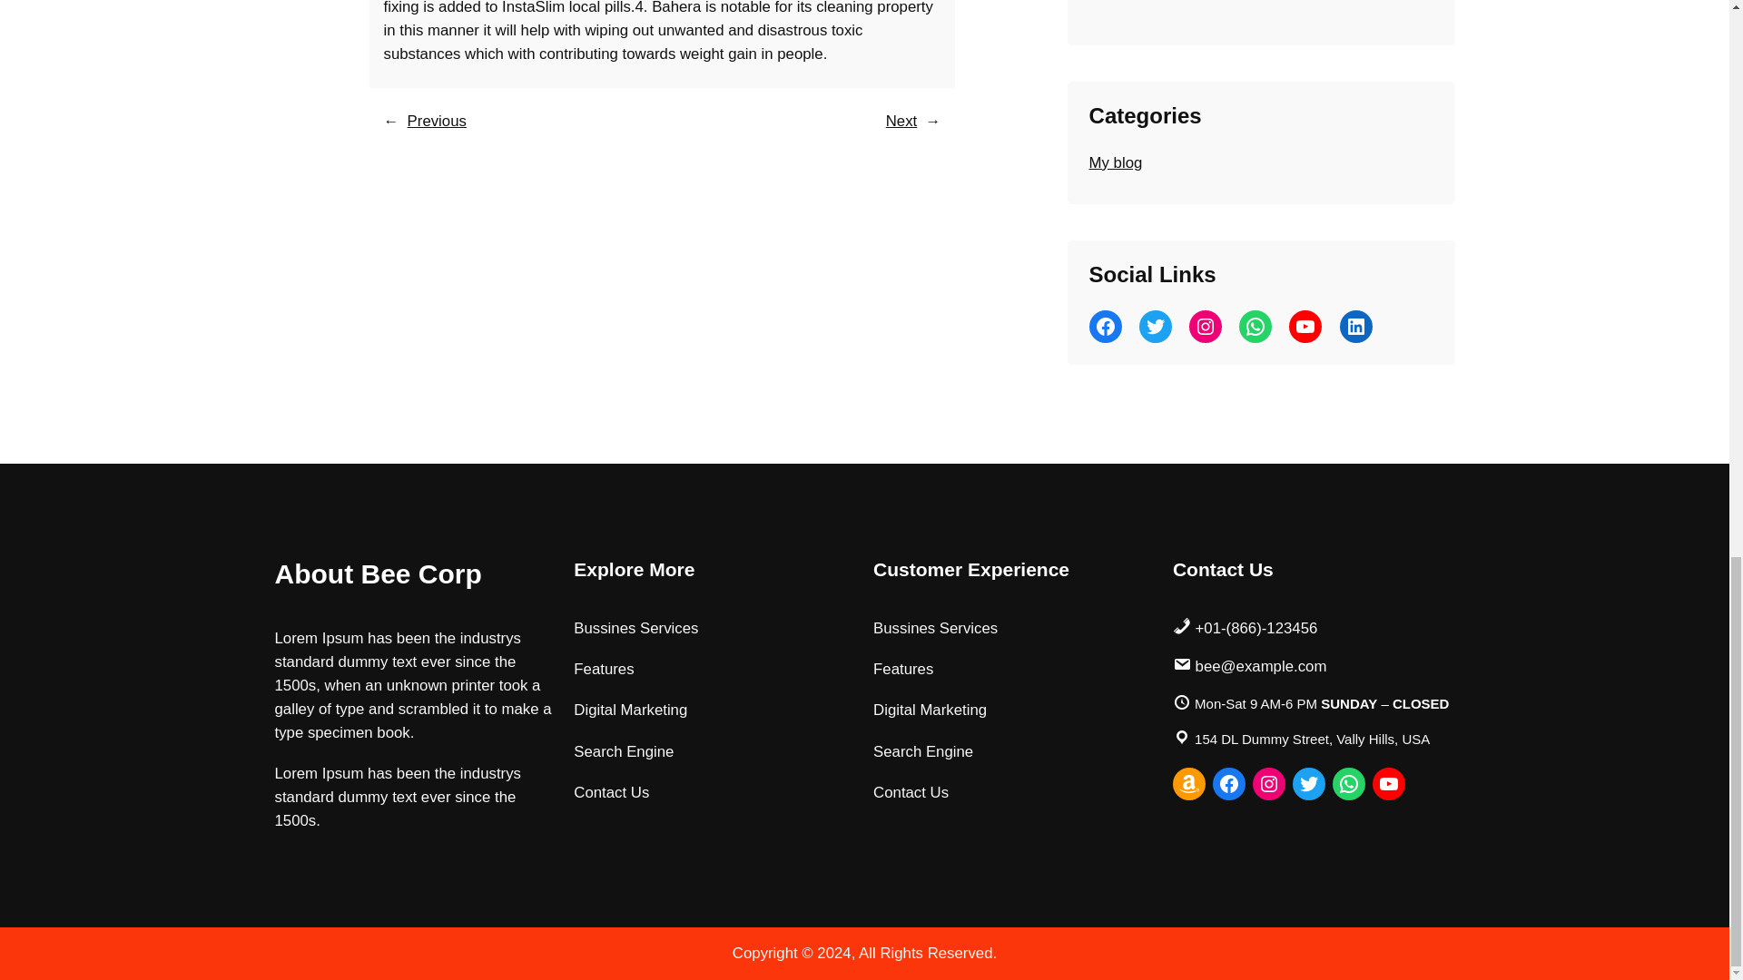 The width and height of the screenshot is (1743, 980). Describe the element at coordinates (1155, 327) in the screenshot. I see `Twitter` at that location.